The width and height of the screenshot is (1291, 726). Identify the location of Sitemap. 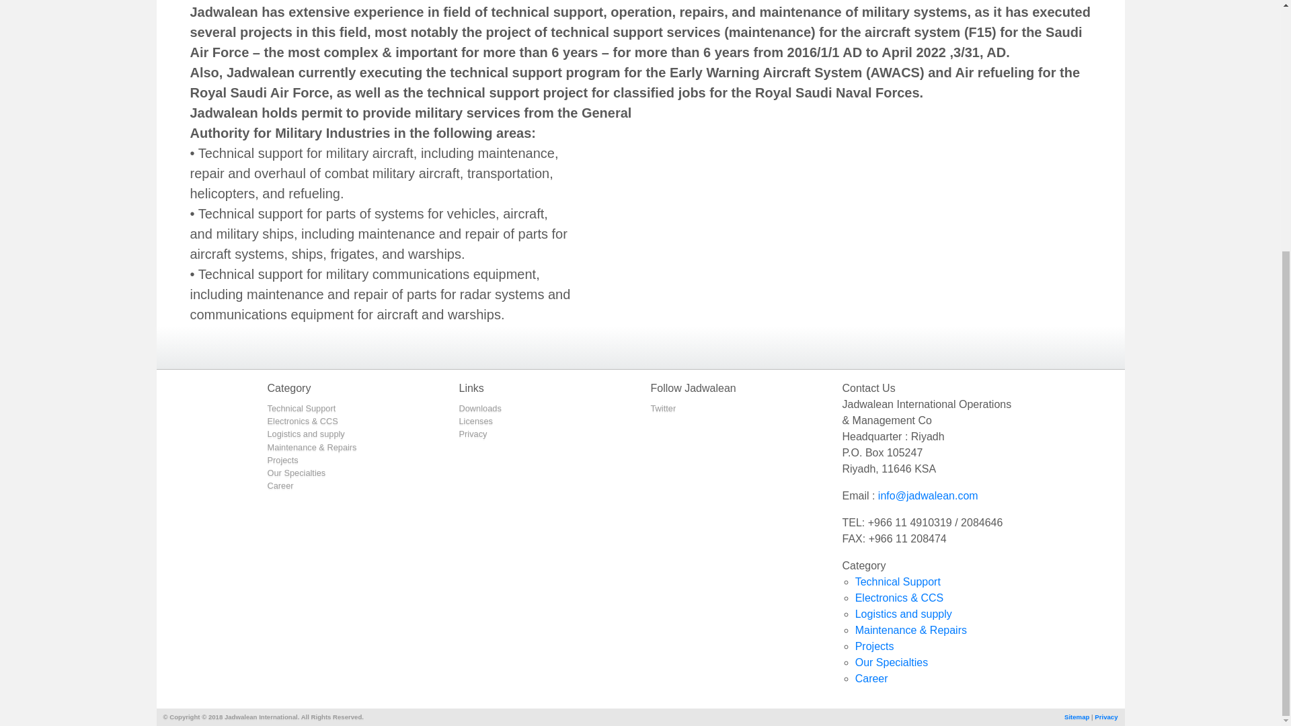
(1077, 717).